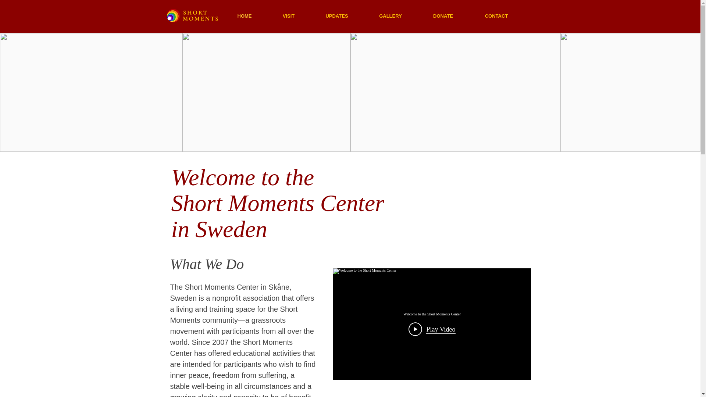  What do you see at coordinates (391, 16) in the screenshot?
I see `GALLERY` at bounding box center [391, 16].